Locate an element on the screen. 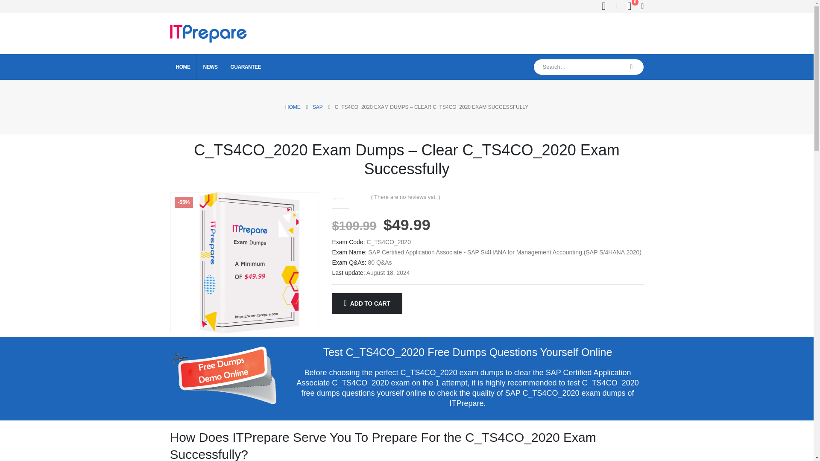  Search is located at coordinates (632, 67).